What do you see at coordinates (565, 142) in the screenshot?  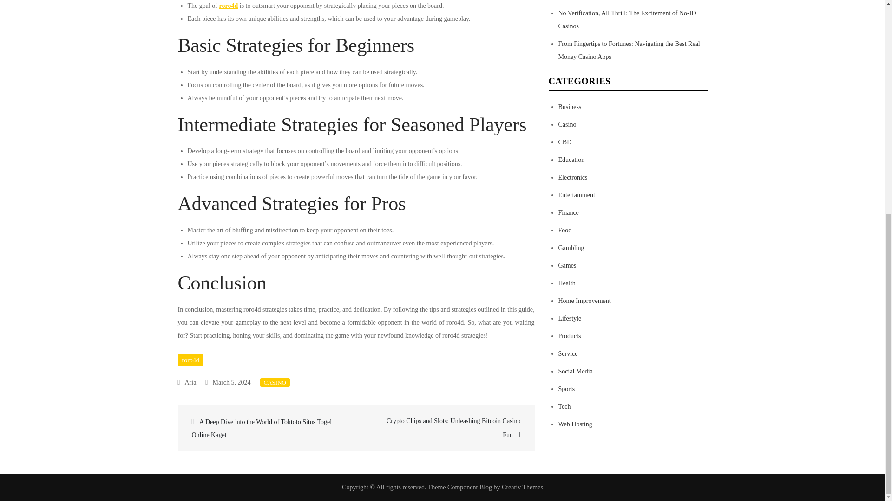 I see `CBD` at bounding box center [565, 142].